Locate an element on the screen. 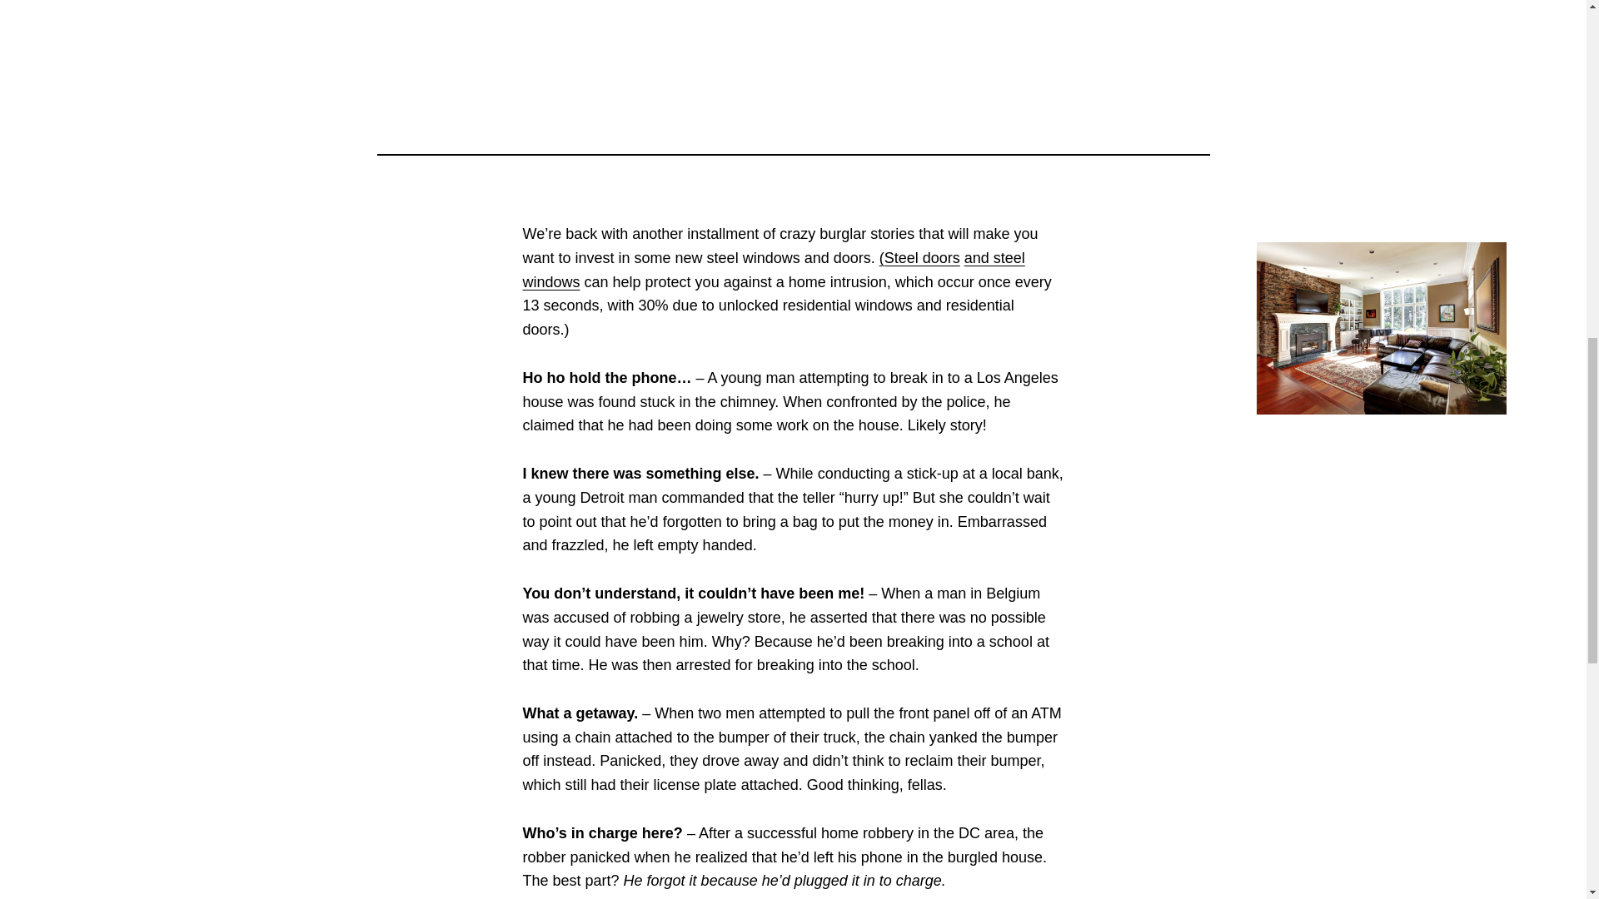 This screenshot has width=1599, height=899. Try this is located at coordinates (919, 258).